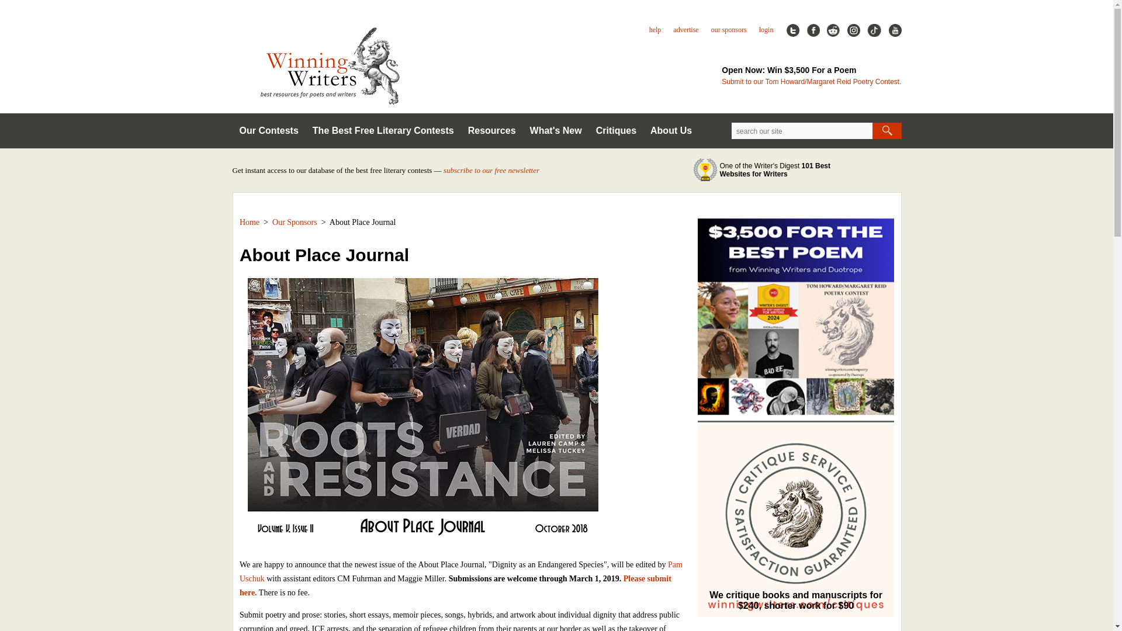 This screenshot has width=1122, height=631. I want to click on login, so click(767, 29).